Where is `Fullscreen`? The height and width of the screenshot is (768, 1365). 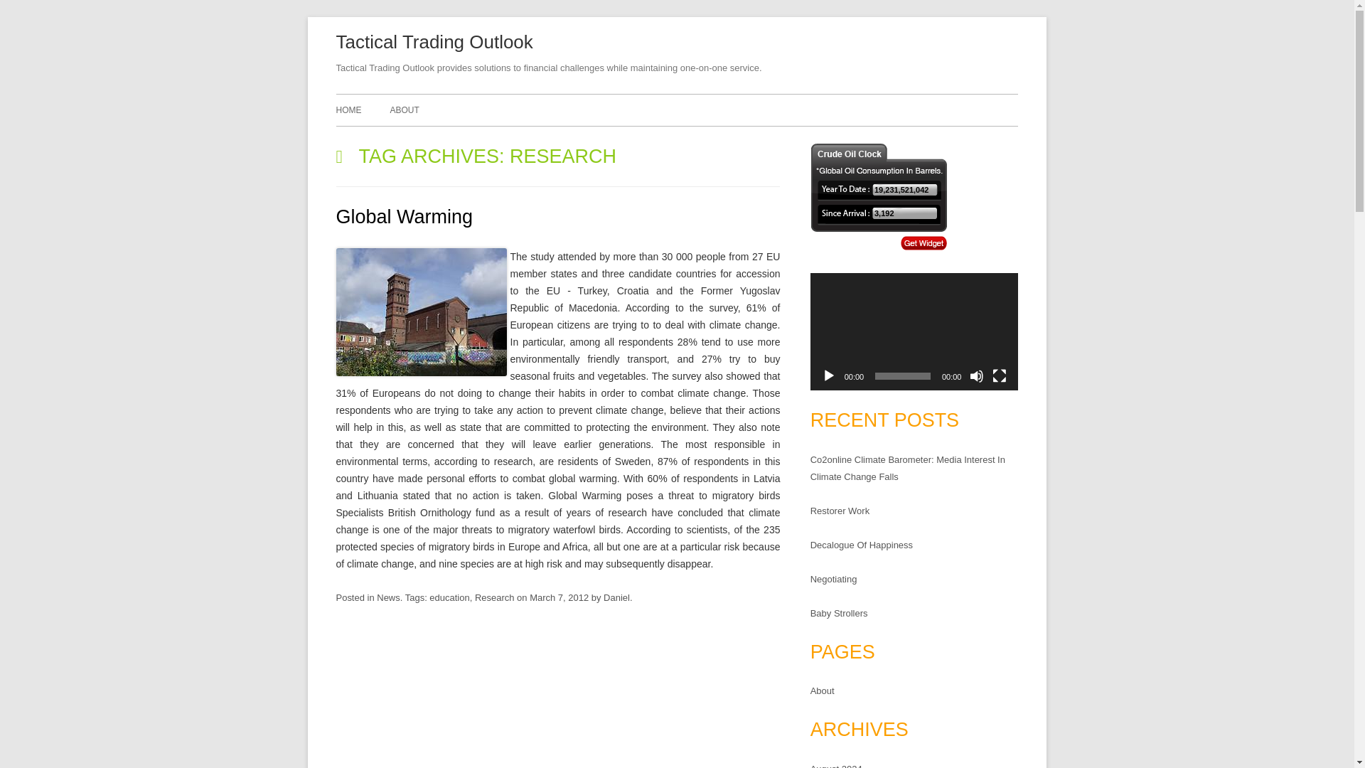
Fullscreen is located at coordinates (1000, 375).